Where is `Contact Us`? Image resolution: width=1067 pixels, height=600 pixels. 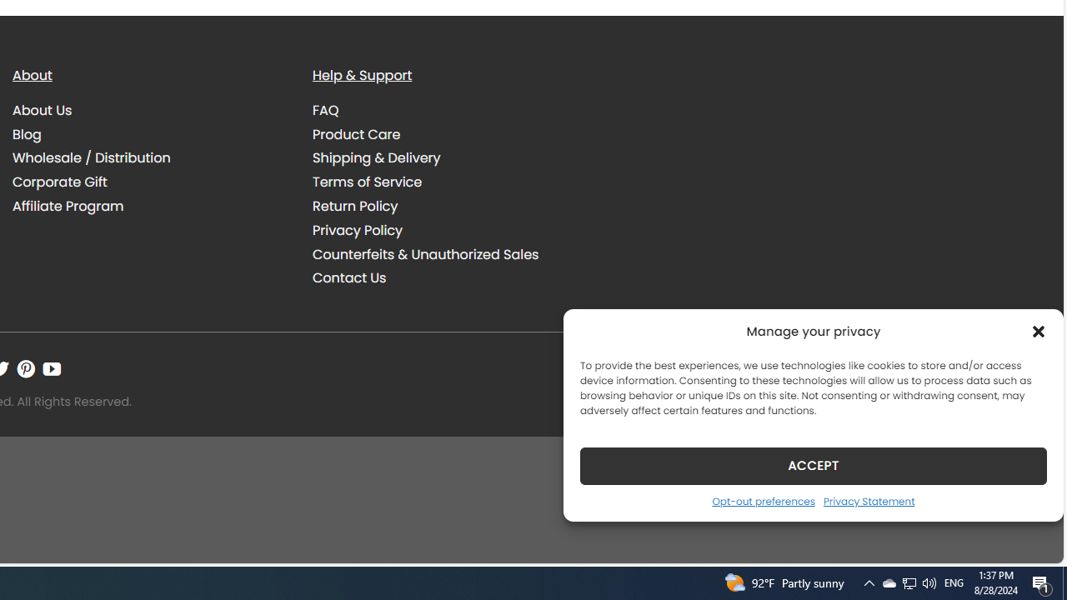
Contact Us is located at coordinates (450, 278).